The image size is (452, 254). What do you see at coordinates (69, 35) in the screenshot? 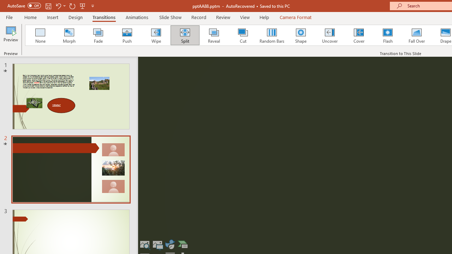
I see `Morph` at bounding box center [69, 35].